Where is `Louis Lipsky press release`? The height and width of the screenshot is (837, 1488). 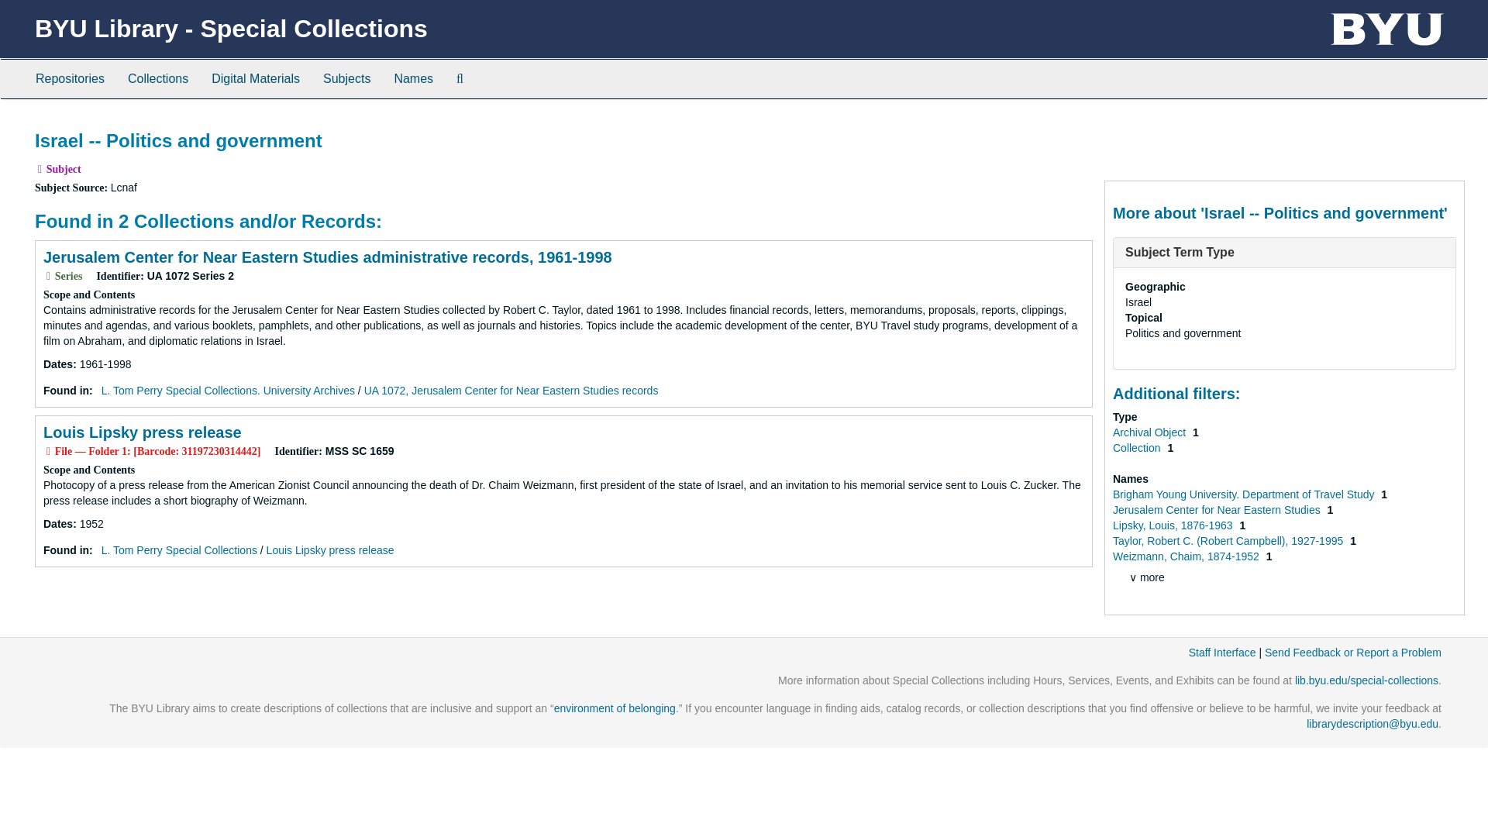
Louis Lipsky press release is located at coordinates (142, 432).